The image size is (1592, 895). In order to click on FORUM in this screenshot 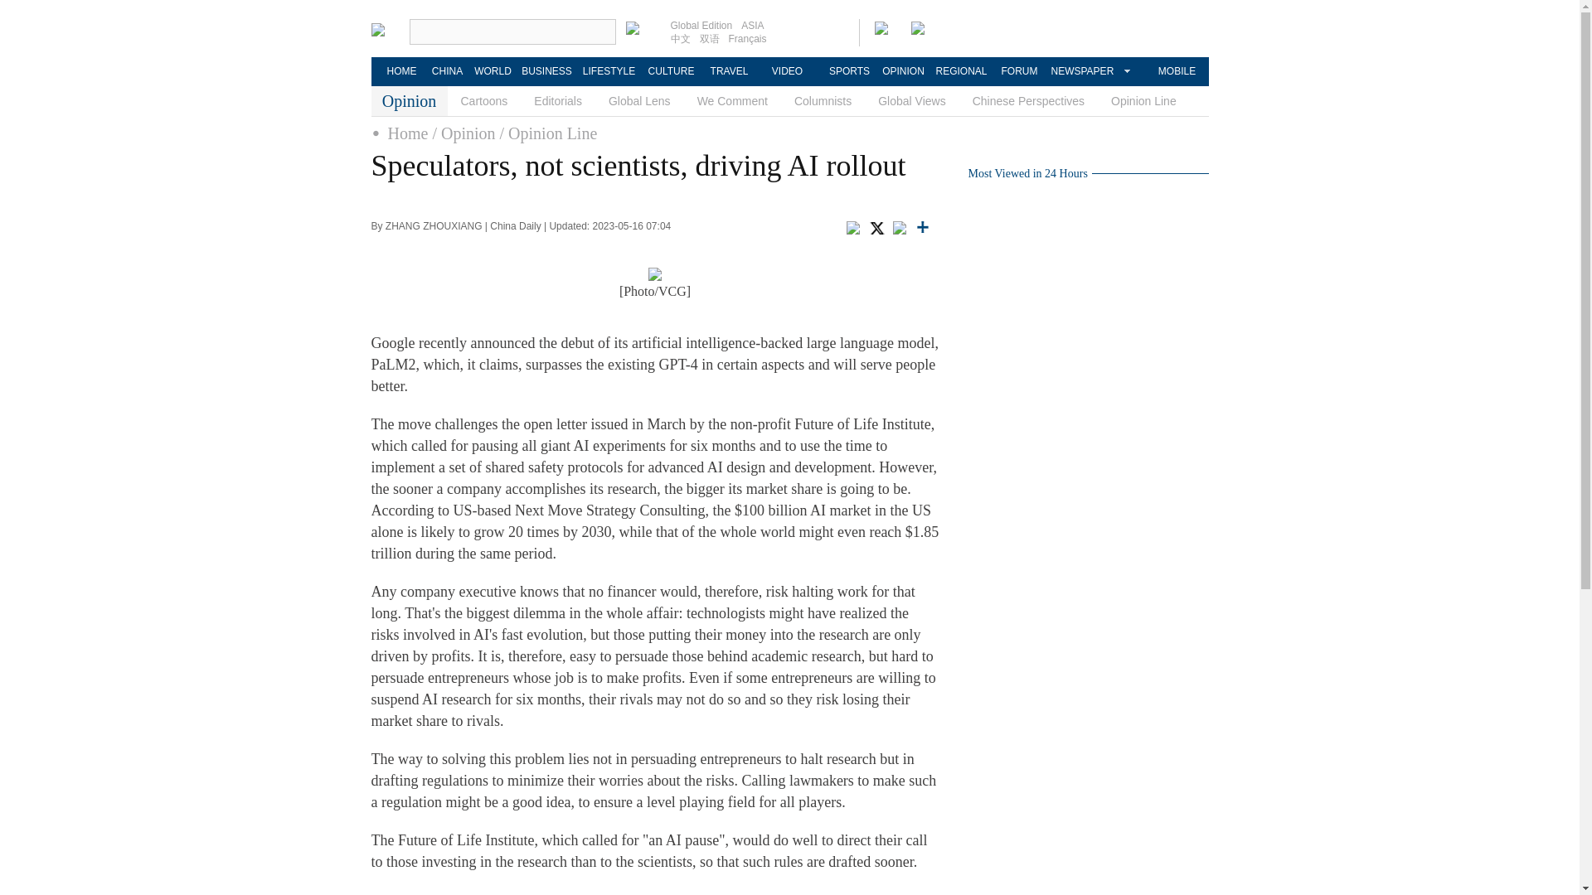, I will do `click(1018, 71)`.